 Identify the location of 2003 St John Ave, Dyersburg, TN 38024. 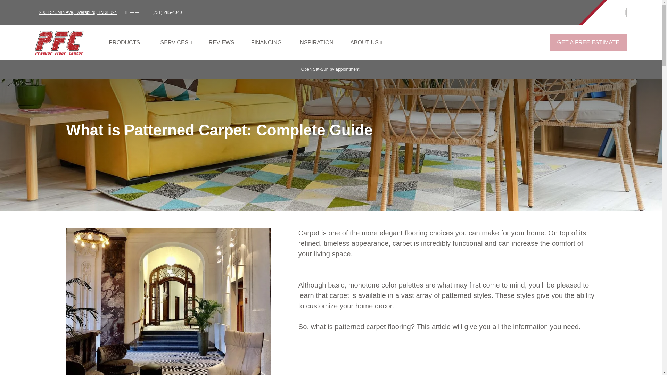
(314, 42).